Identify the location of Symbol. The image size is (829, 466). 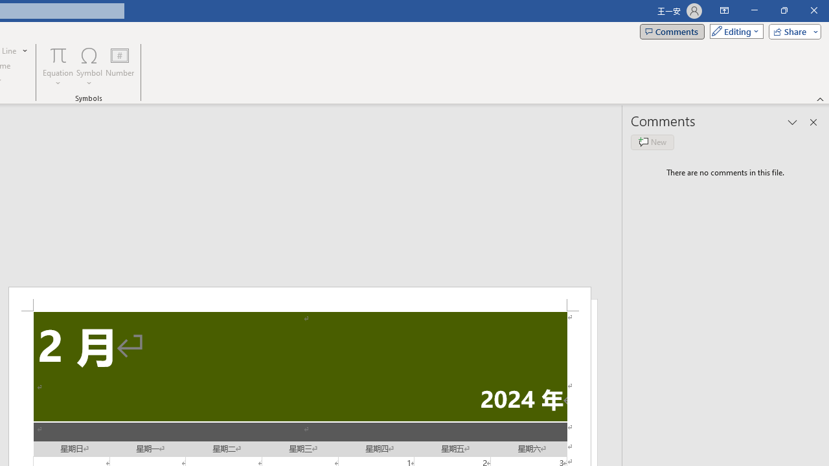
(89, 66).